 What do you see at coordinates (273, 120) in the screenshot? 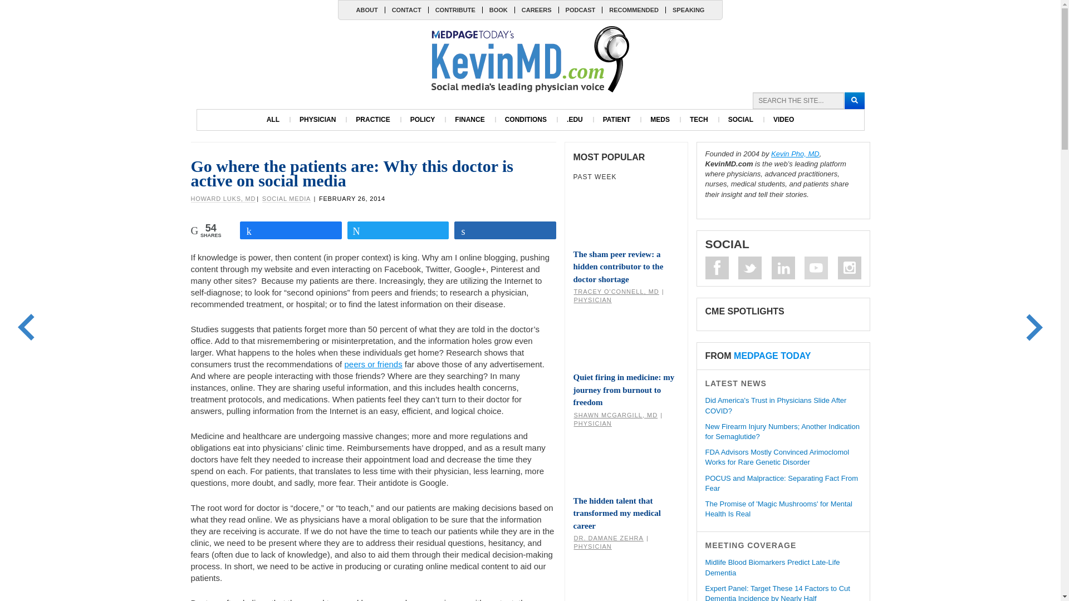
I see `ALL` at bounding box center [273, 120].